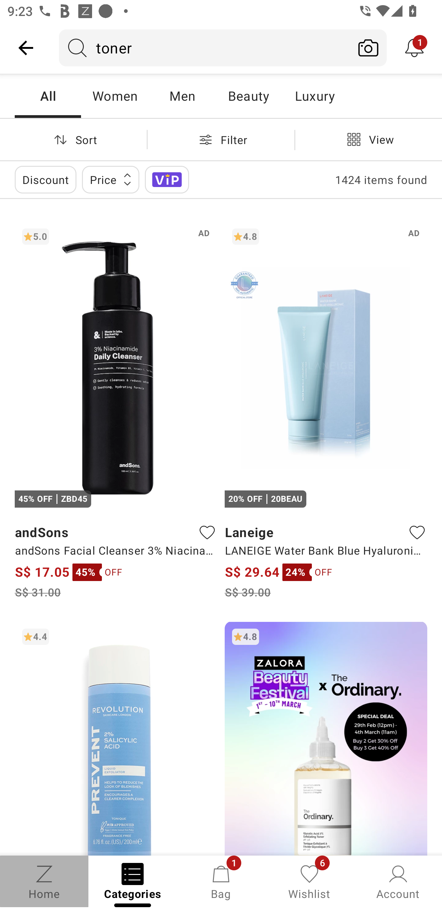 The image size is (442, 909). Describe the element at coordinates (315, 96) in the screenshot. I see `Luxury` at that location.